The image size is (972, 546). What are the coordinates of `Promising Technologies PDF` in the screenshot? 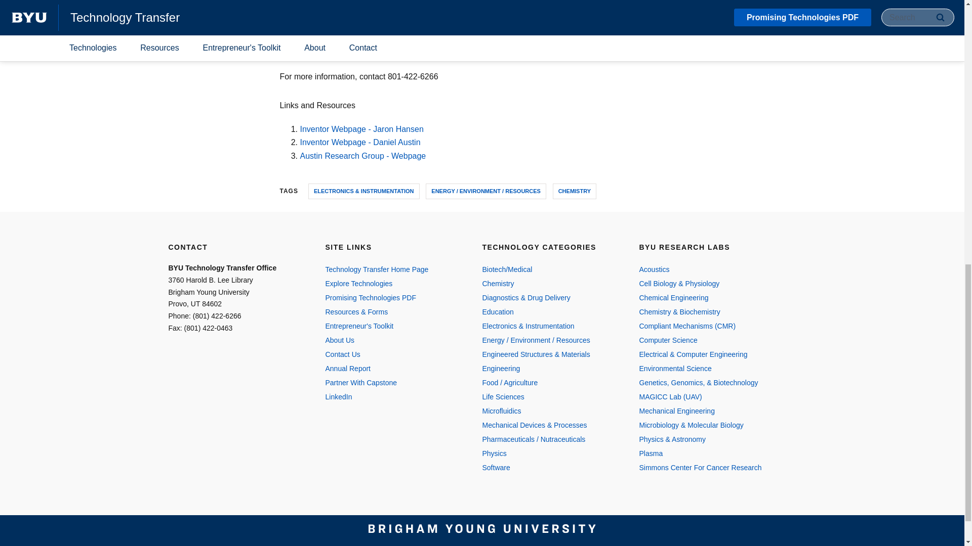 It's located at (393, 297).